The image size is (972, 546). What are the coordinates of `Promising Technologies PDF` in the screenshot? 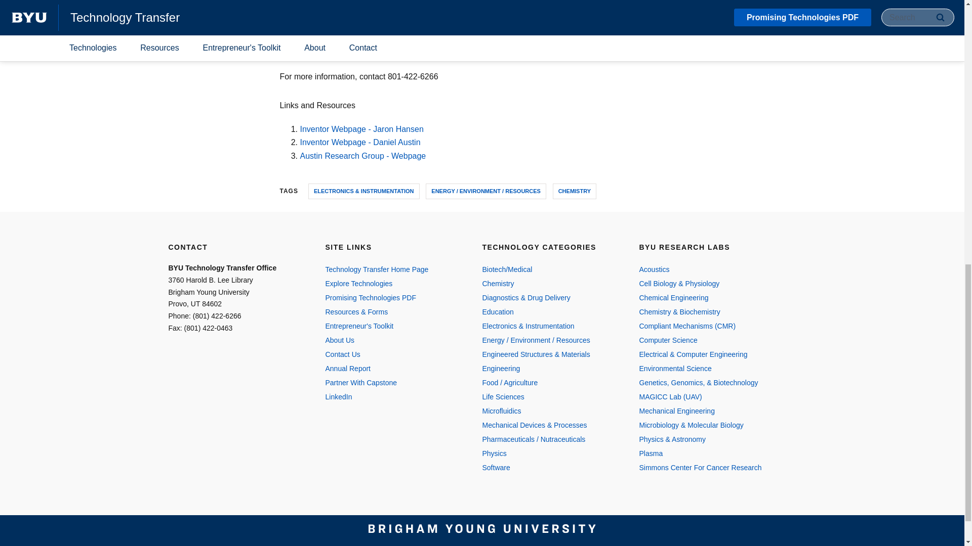 It's located at (393, 297).